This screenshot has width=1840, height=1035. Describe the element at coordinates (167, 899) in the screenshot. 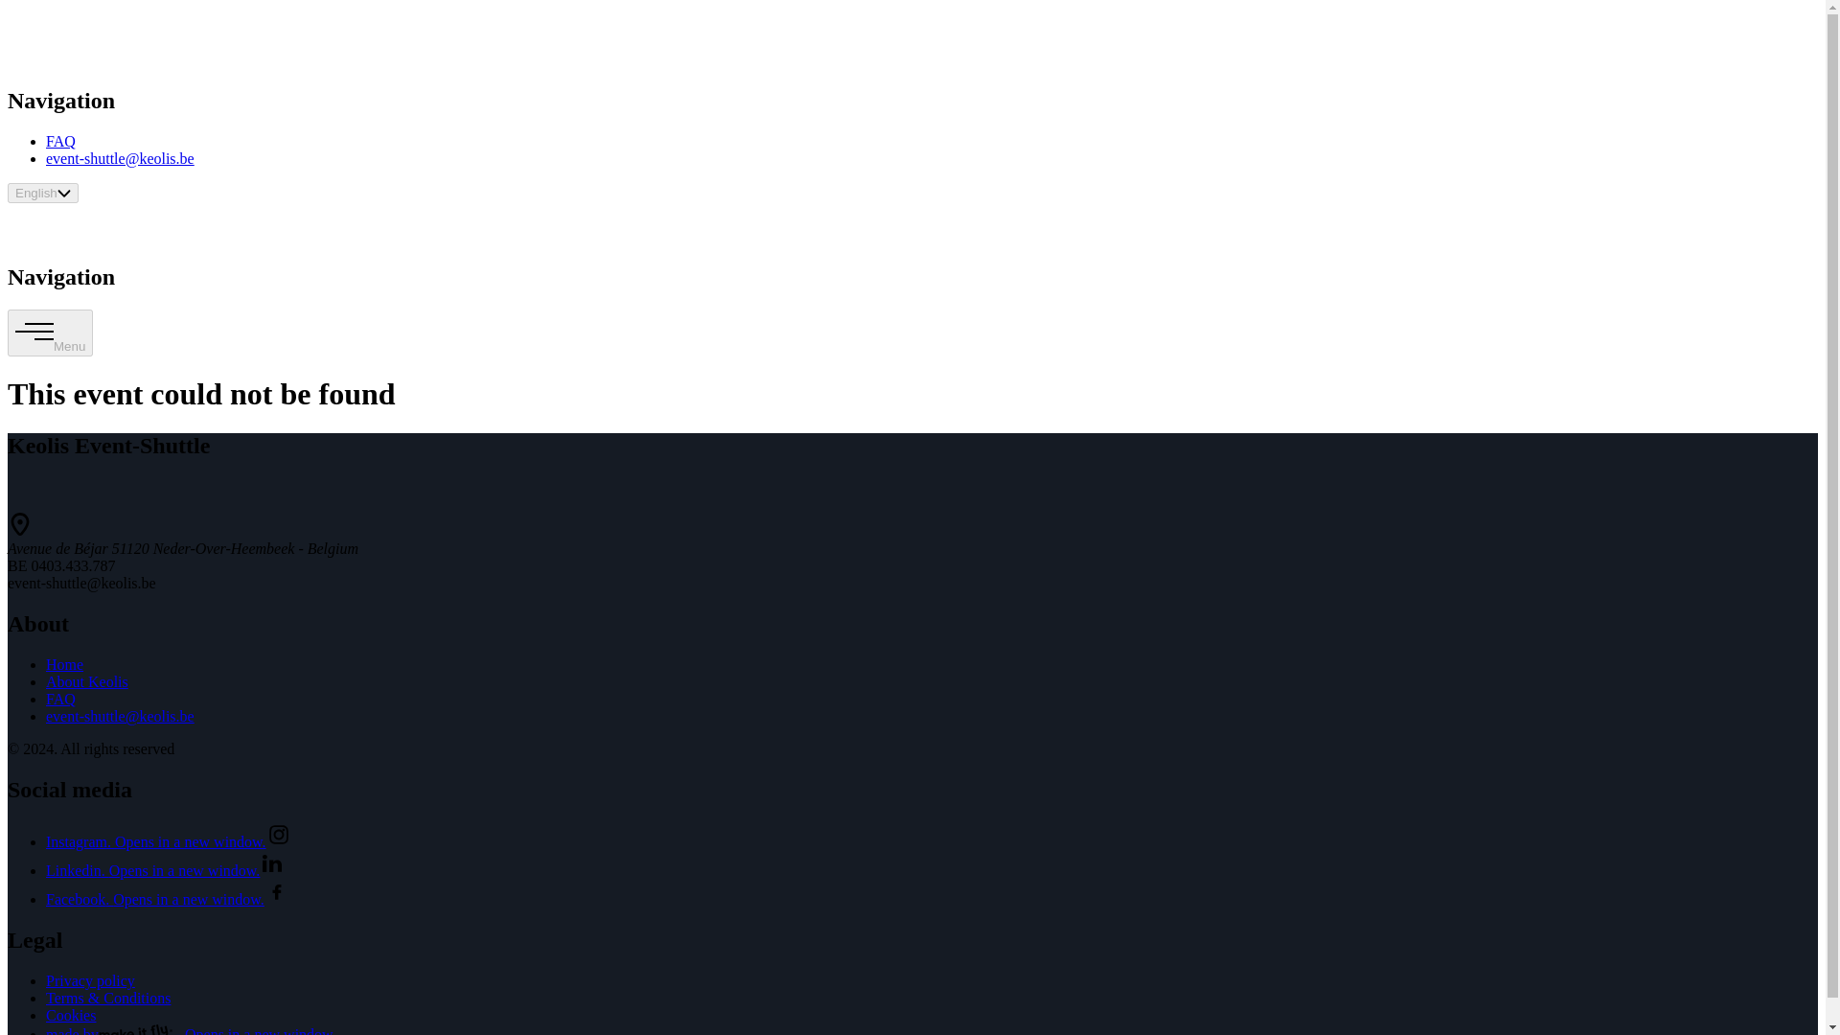

I see `Facebook. Opens in a new window.` at that location.